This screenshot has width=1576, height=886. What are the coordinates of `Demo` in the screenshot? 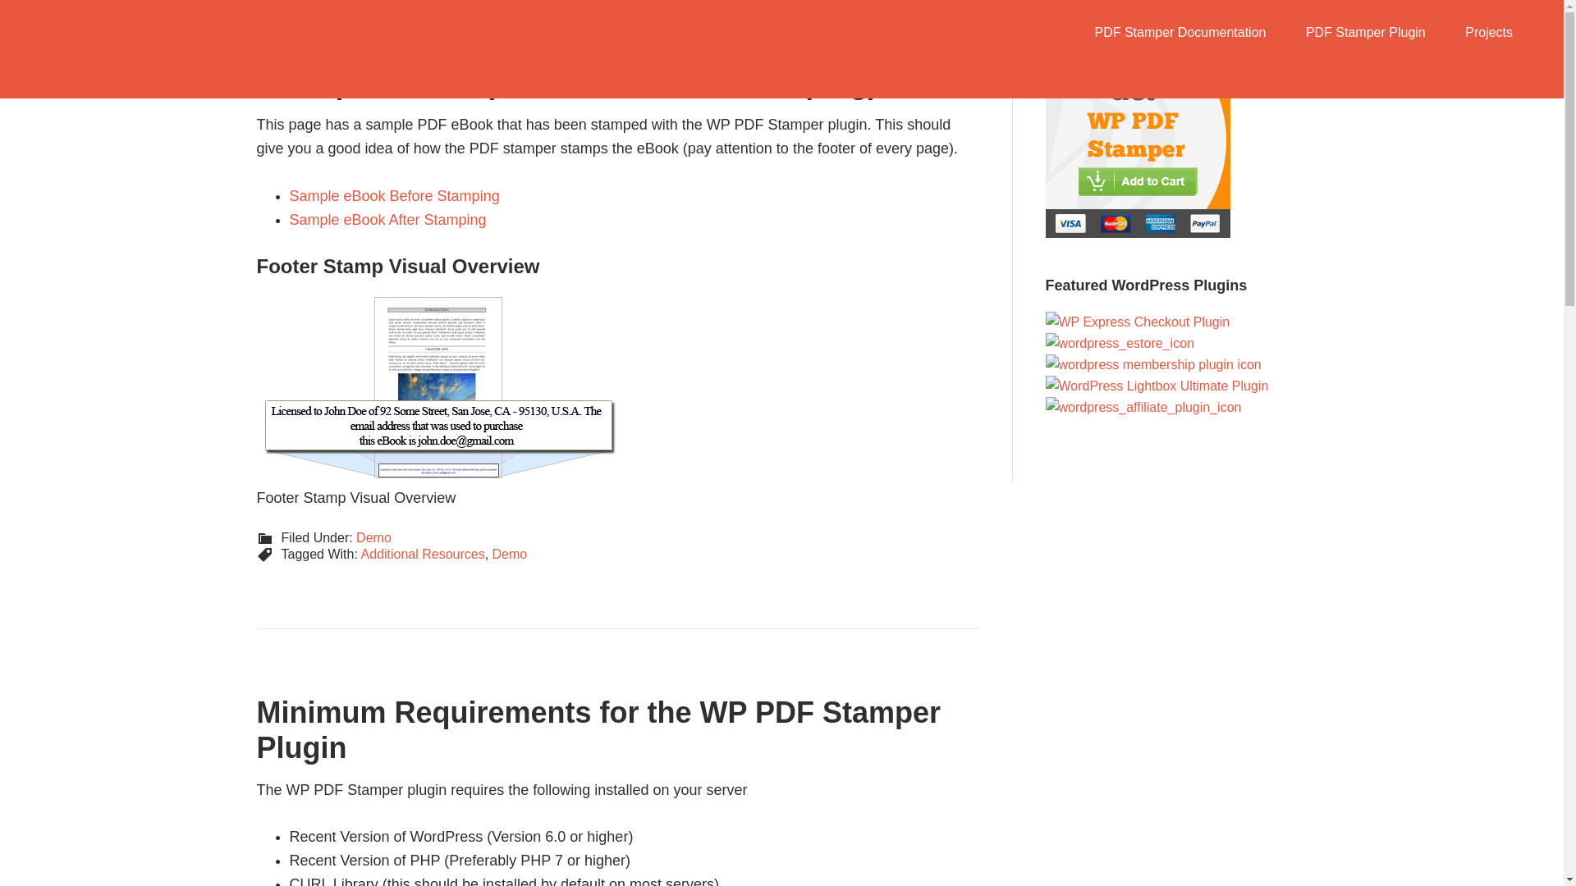 It's located at (373, 537).